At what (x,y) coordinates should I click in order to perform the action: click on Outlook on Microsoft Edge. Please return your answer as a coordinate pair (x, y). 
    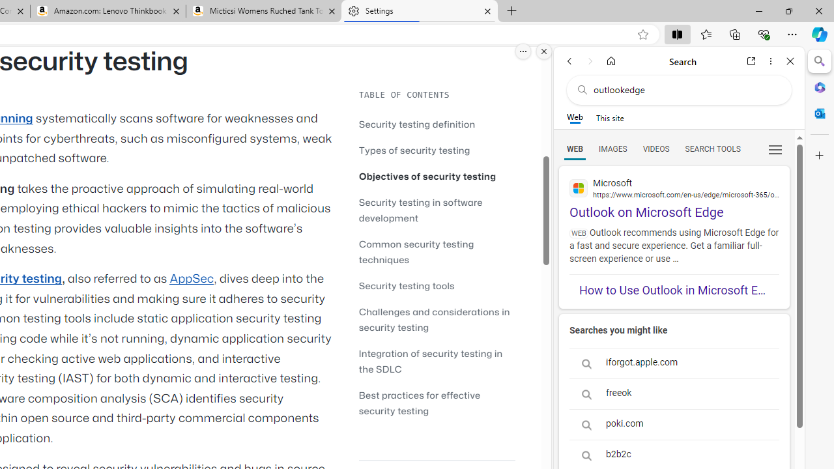
    Looking at the image, I should click on (674, 193).